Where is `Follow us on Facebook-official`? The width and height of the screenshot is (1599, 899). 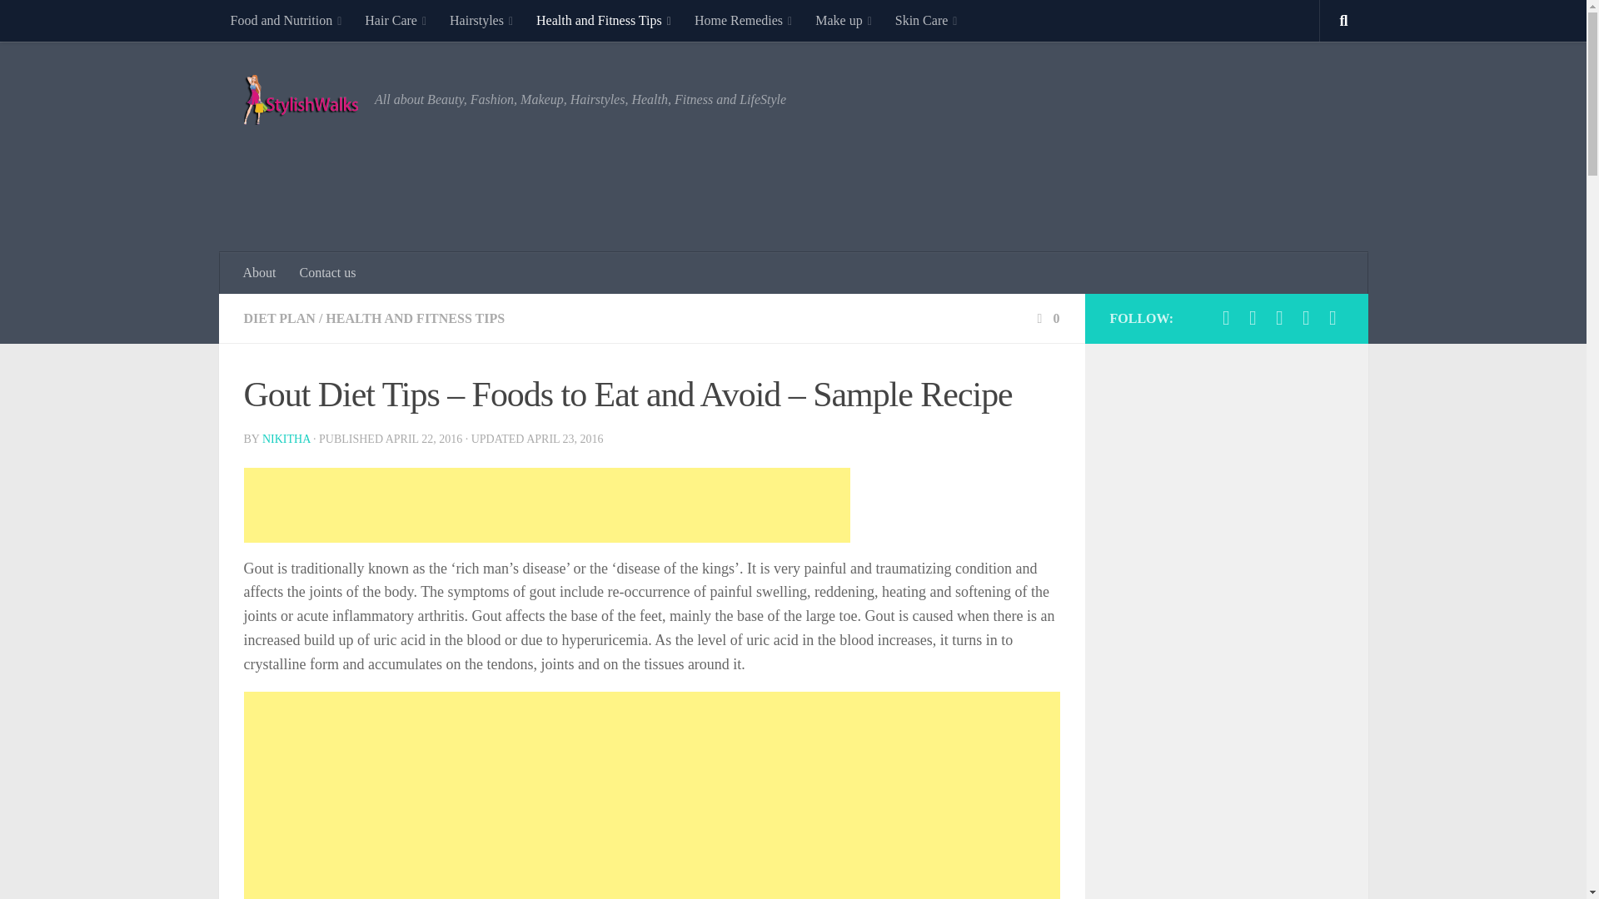
Follow us on Facebook-official is located at coordinates (1226, 318).